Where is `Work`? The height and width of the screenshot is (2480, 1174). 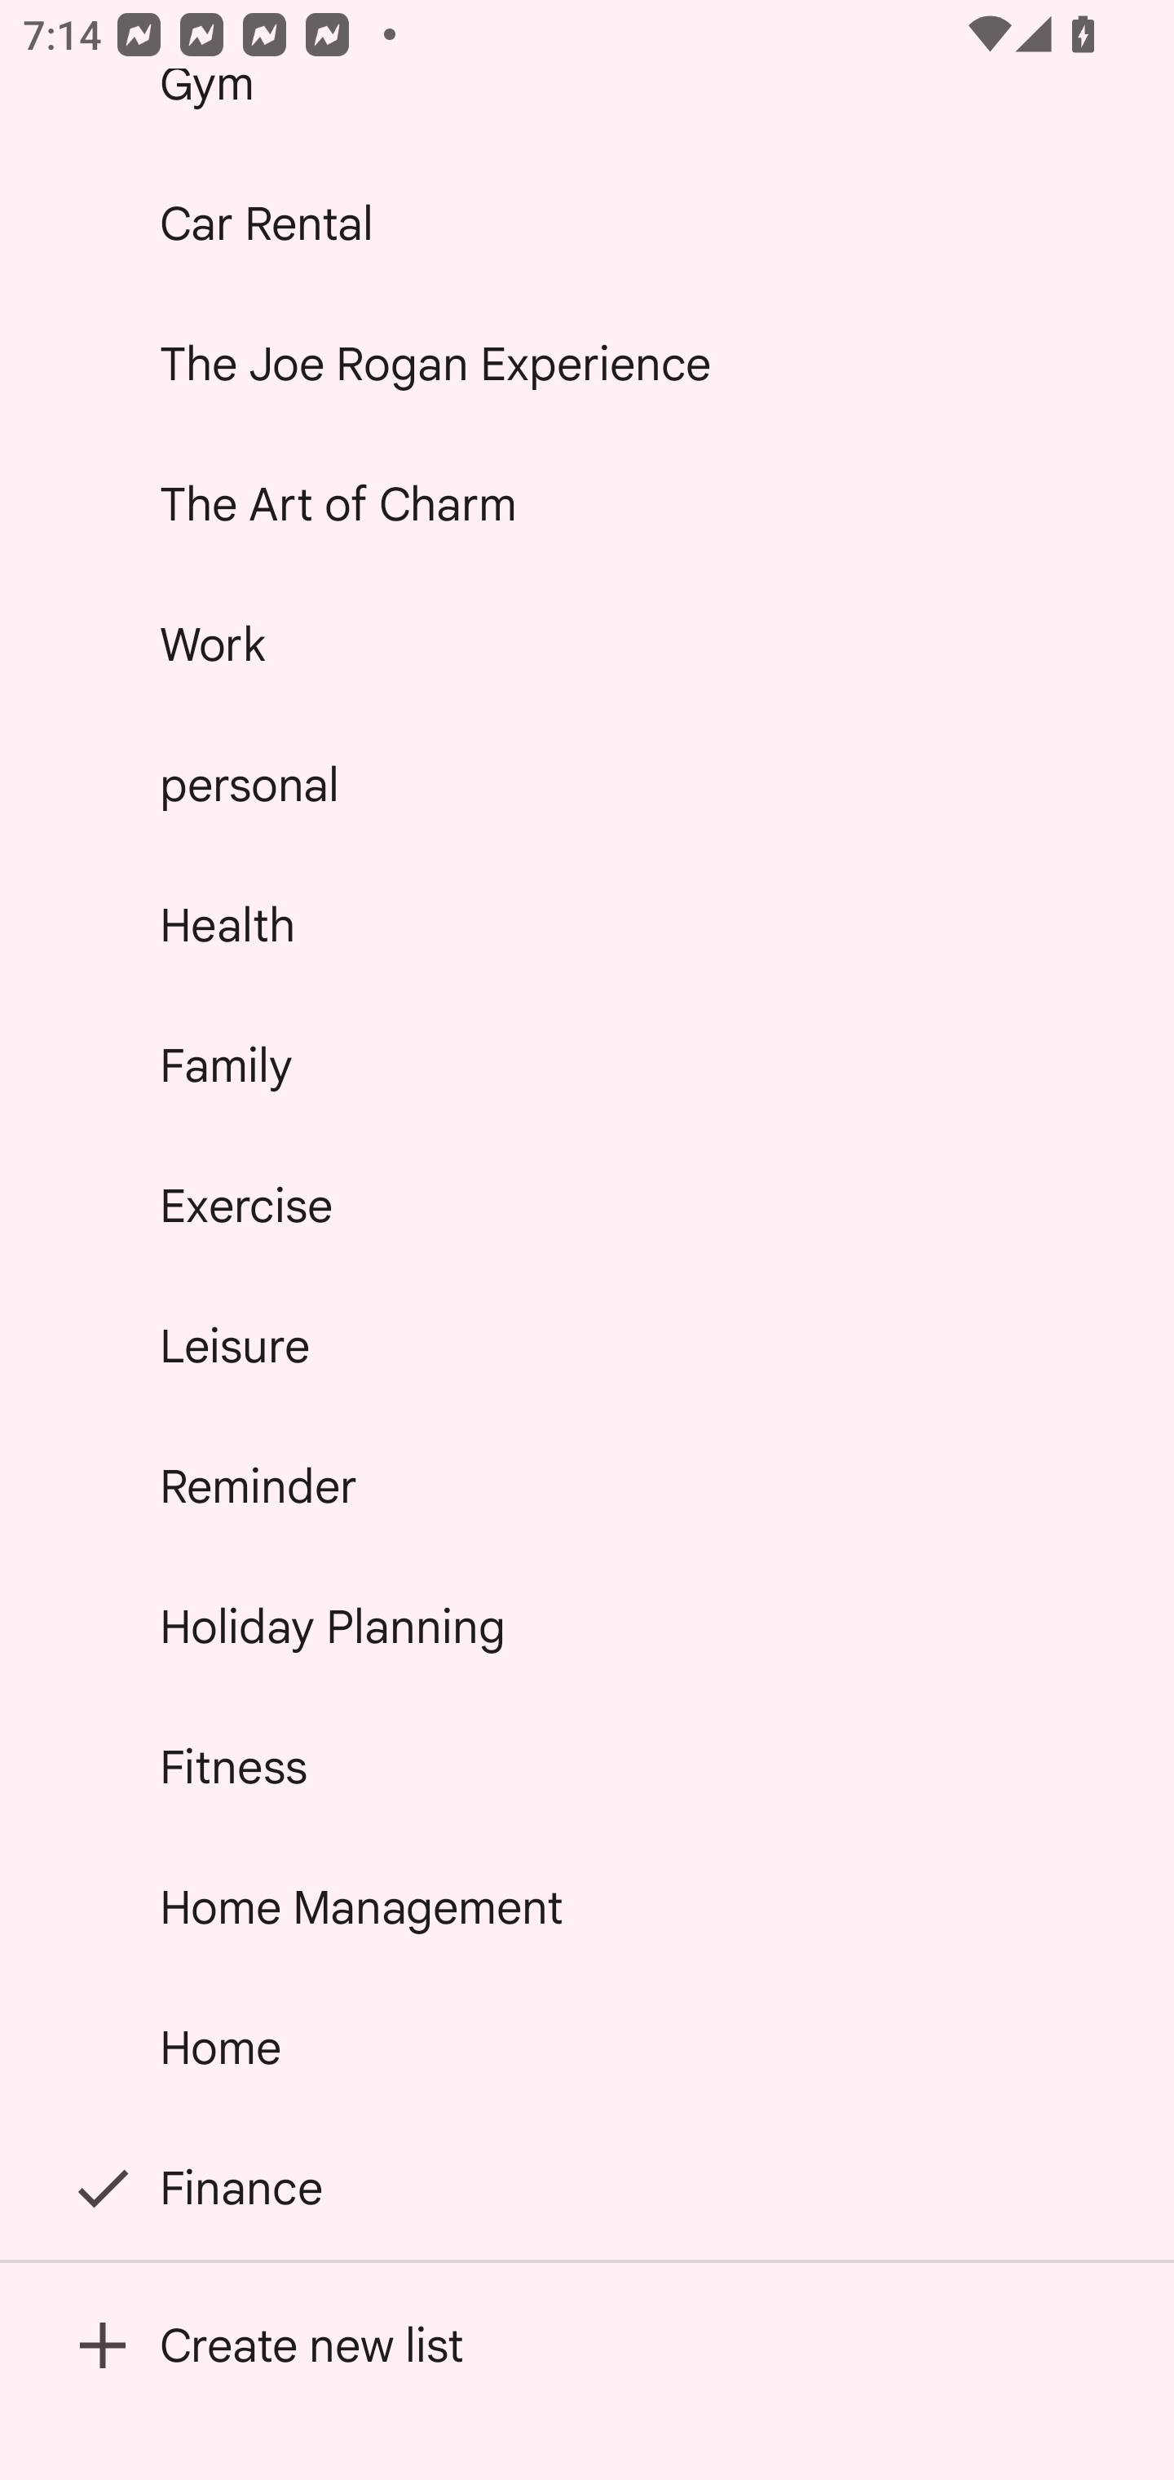 Work is located at coordinates (587, 644).